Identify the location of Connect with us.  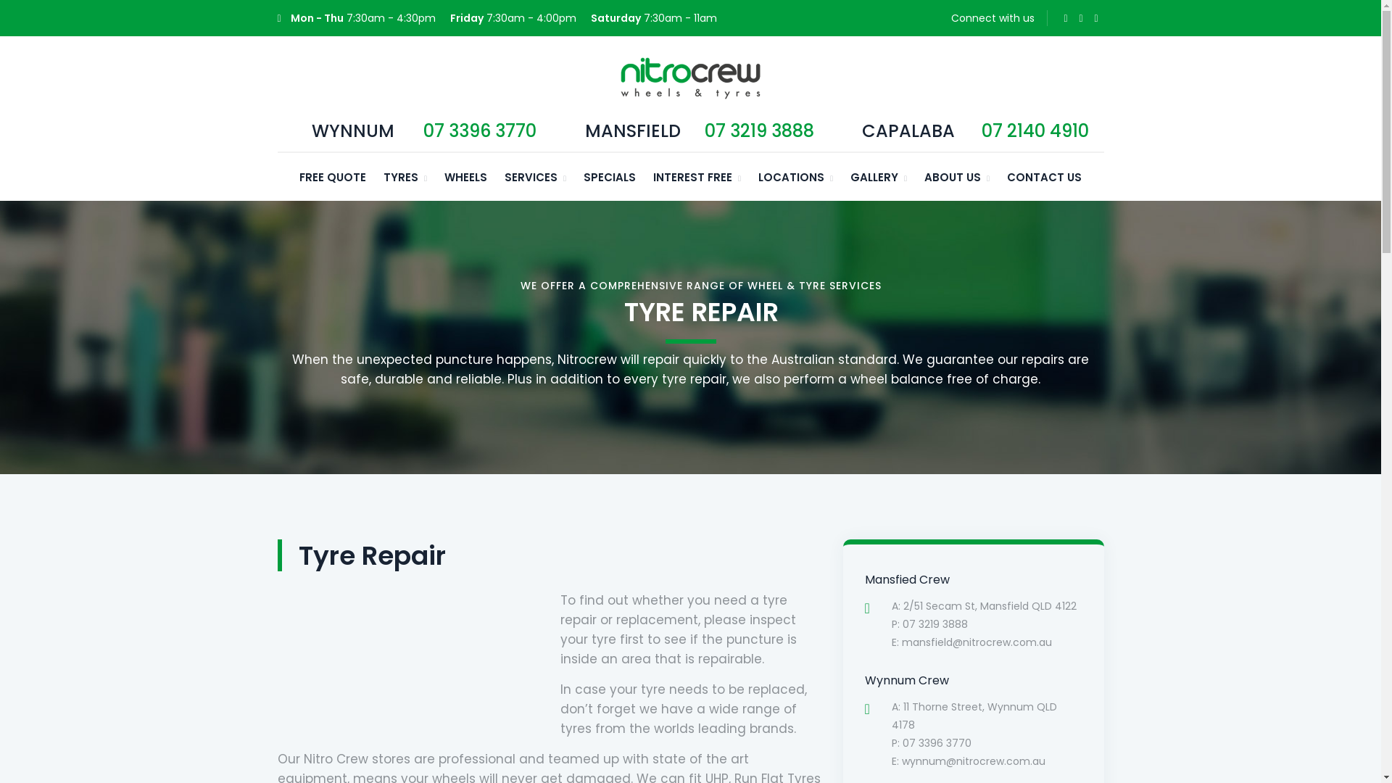
(993, 18).